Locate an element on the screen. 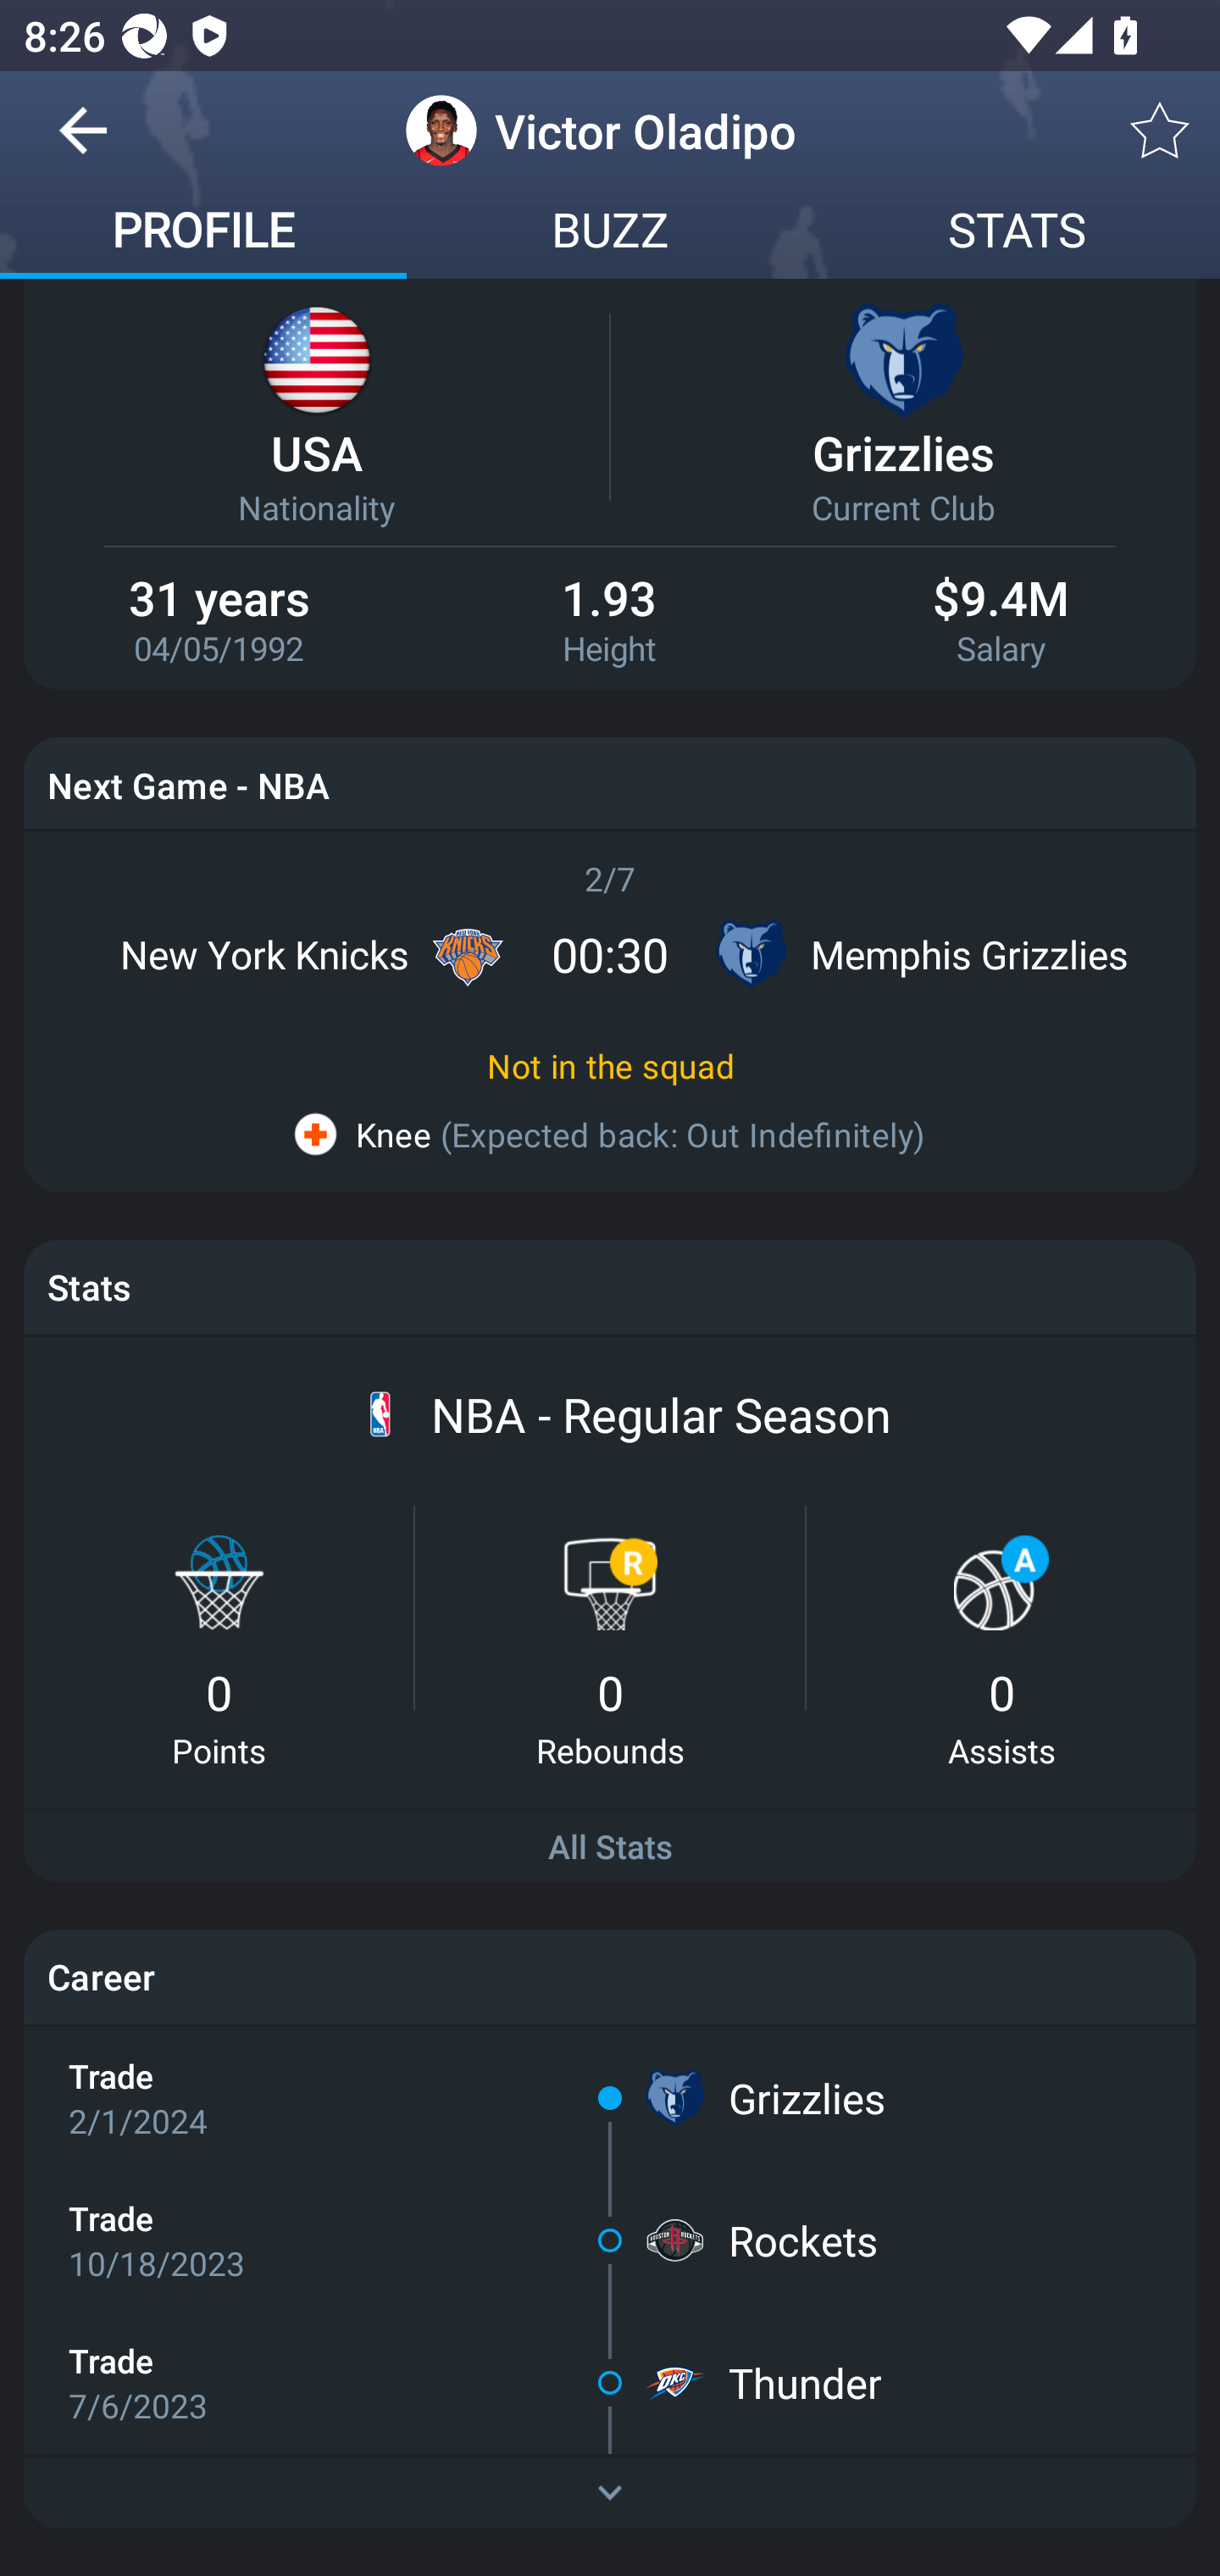 The width and height of the screenshot is (1220, 2576). BUZZ is located at coordinates (610, 234).